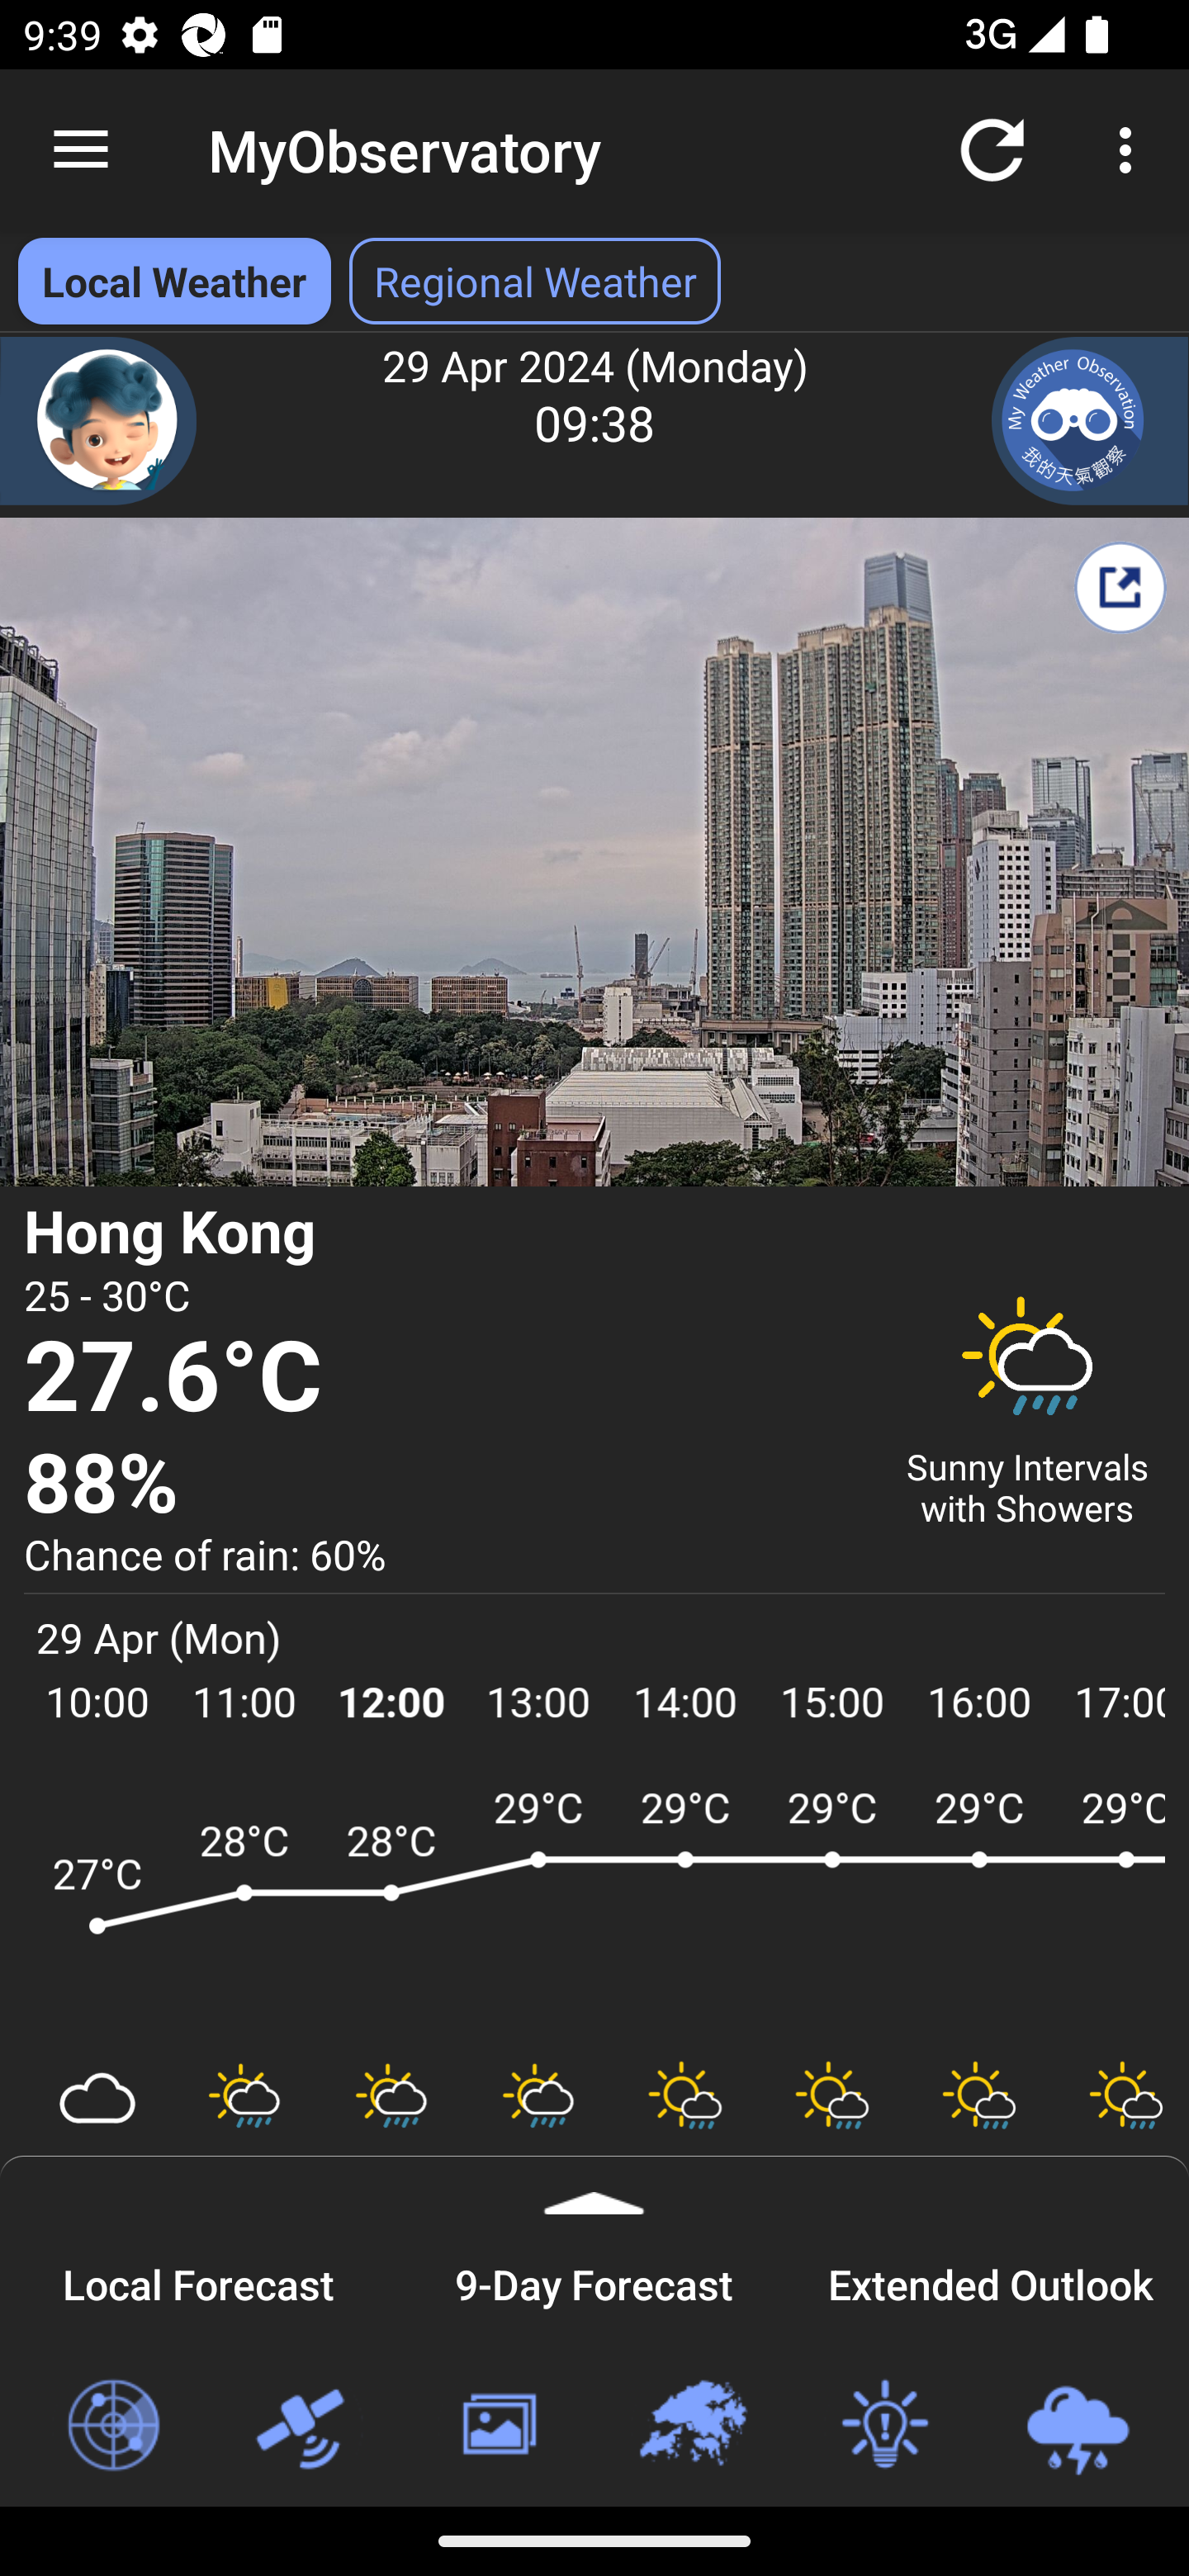  What do you see at coordinates (112, 2426) in the screenshot?
I see `Radar Images` at bounding box center [112, 2426].